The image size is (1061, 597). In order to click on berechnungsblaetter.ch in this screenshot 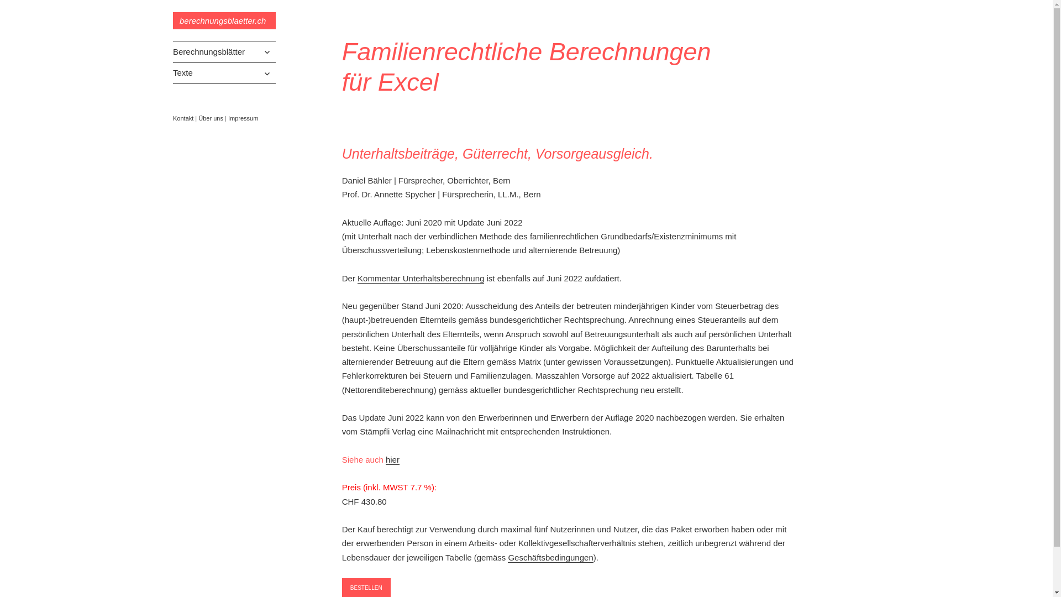, I will do `click(224, 21)`.